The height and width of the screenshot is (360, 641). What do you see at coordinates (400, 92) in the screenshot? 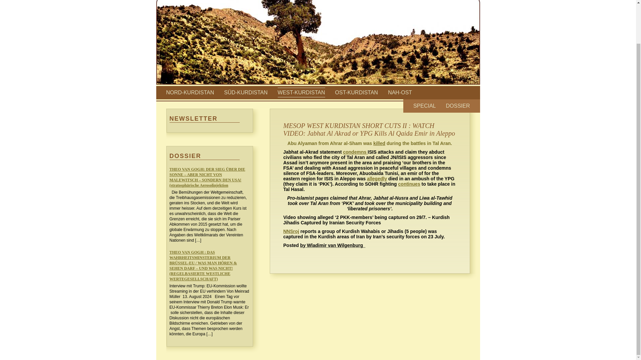
I see `NAH-OST` at bounding box center [400, 92].